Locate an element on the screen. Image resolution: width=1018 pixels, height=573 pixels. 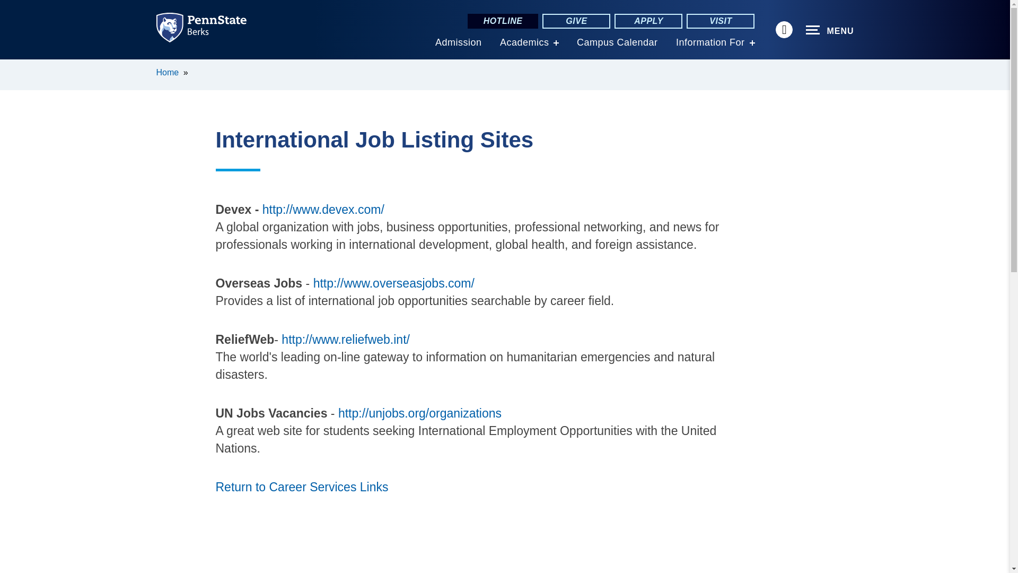
Admission is located at coordinates (458, 42).